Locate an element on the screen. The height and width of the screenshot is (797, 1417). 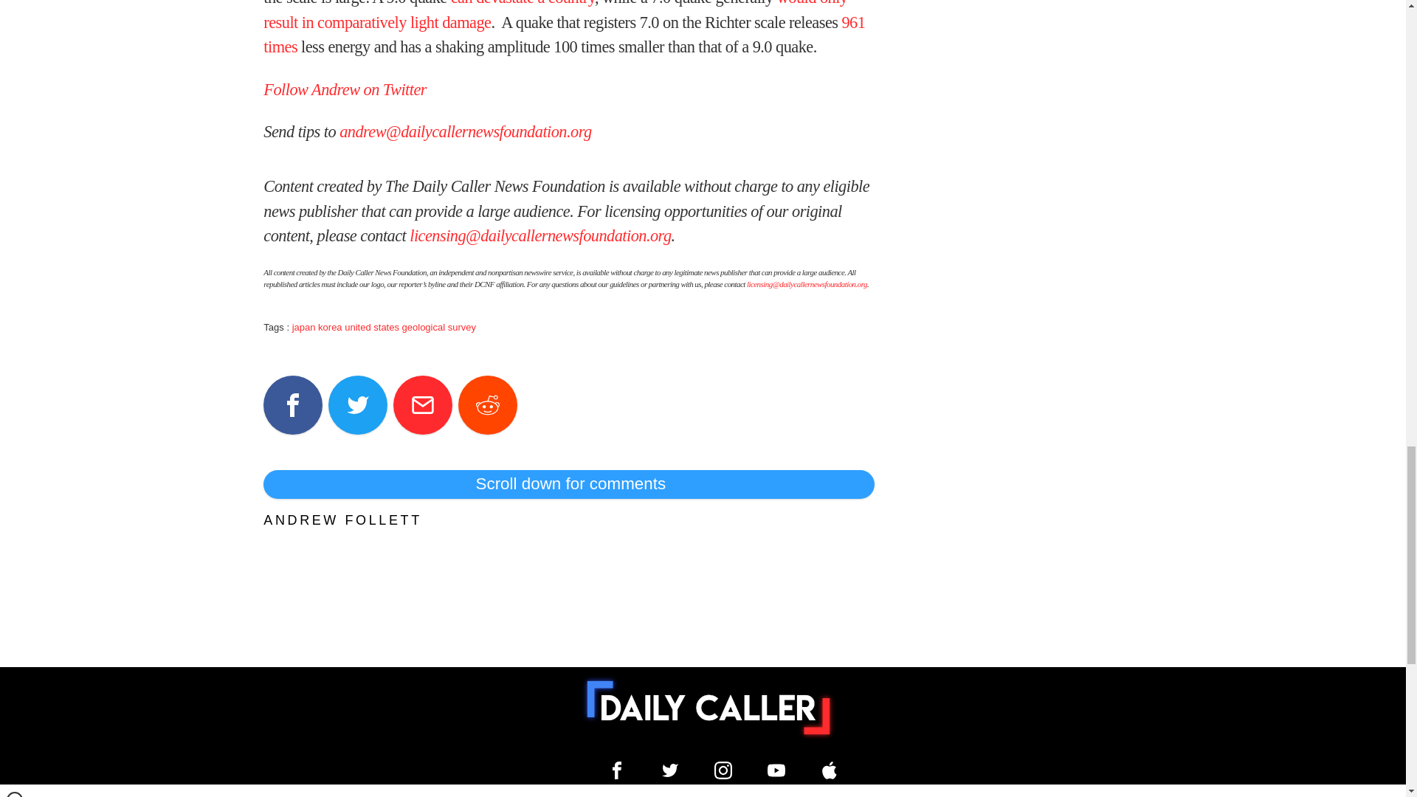
Daily Caller Instagram is located at coordinates (723, 770).